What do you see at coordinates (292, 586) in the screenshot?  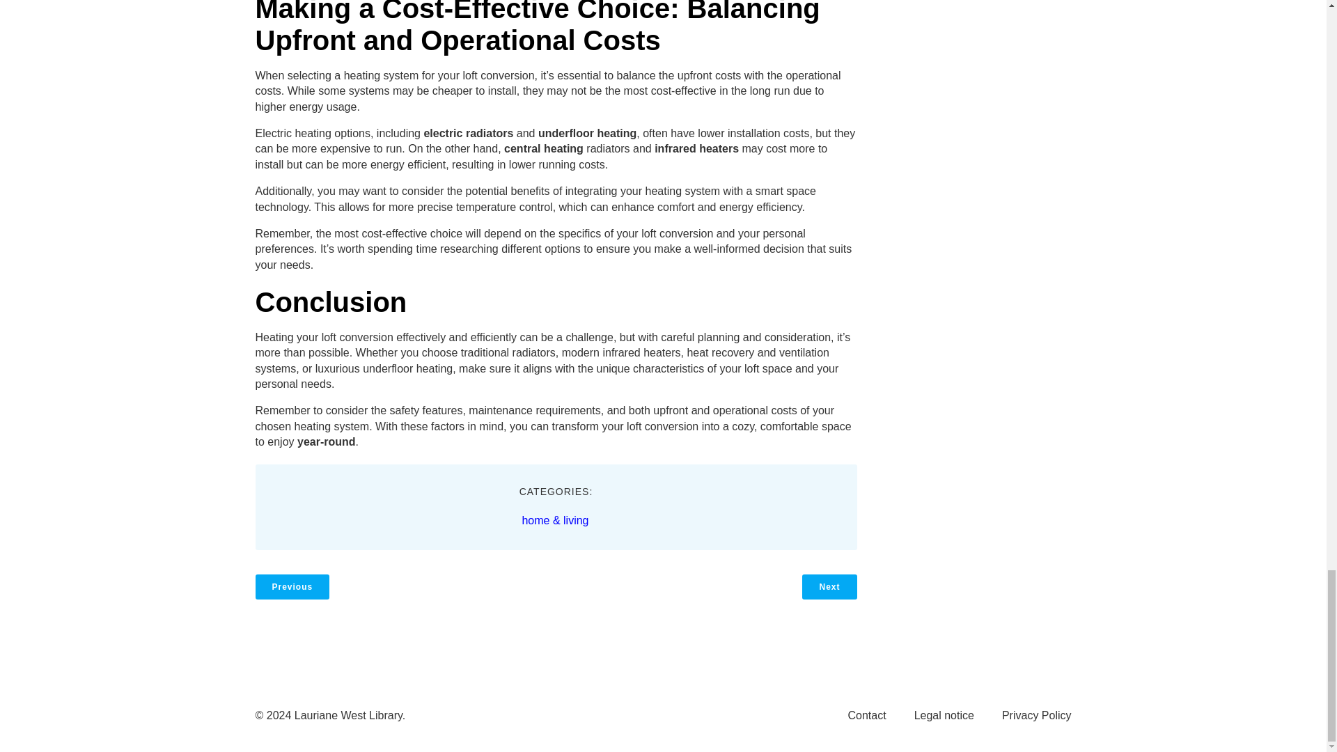 I see `Previous` at bounding box center [292, 586].